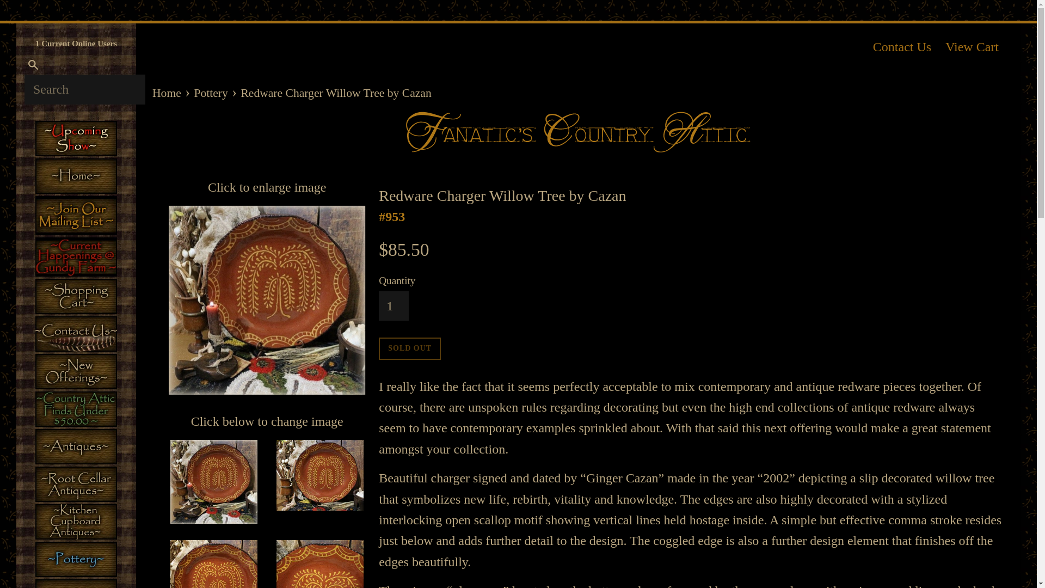  I want to click on Real-time web tracking from supercounters, so click(76, 44).